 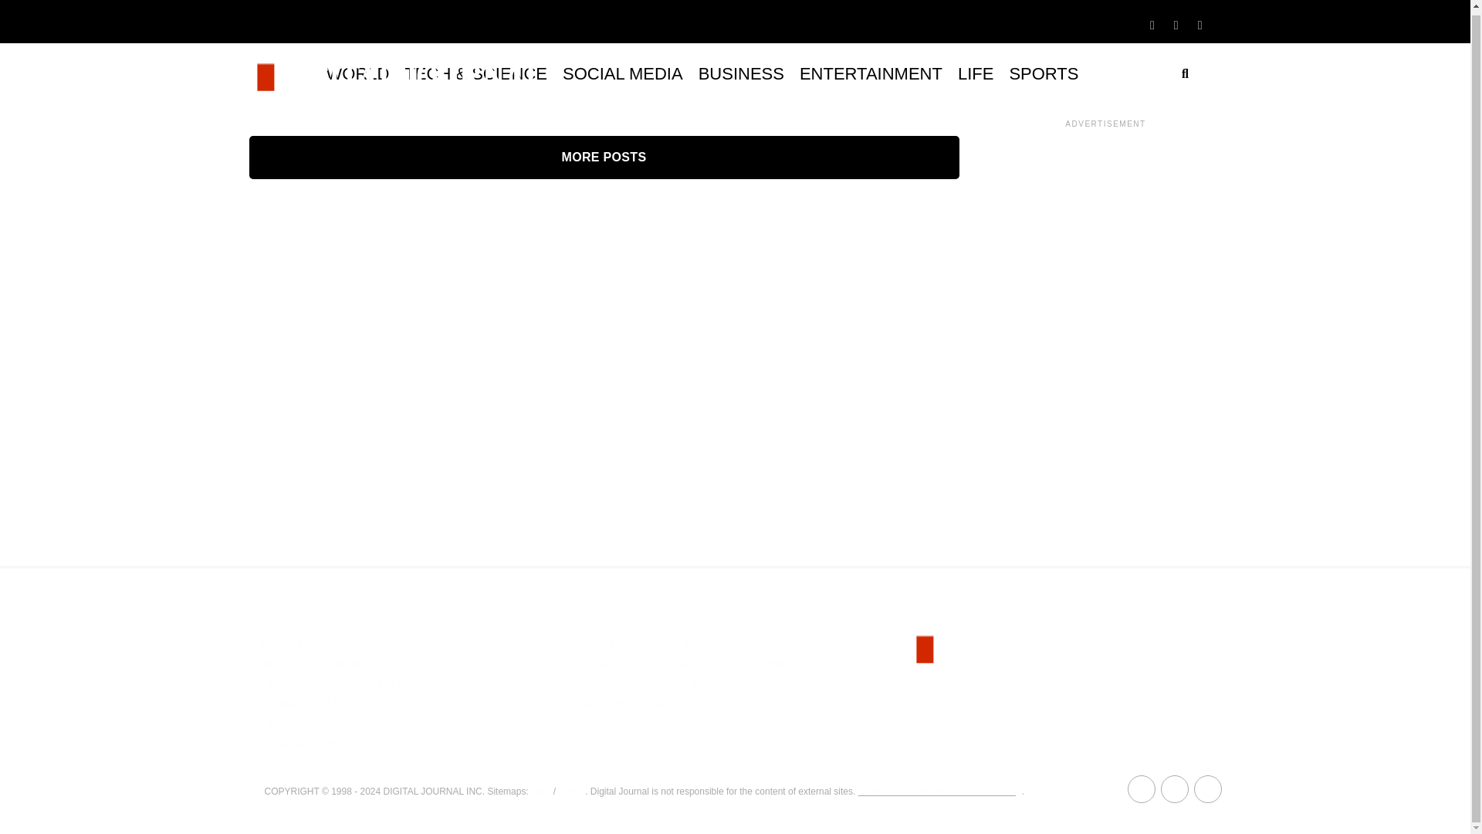 What do you see at coordinates (300, 744) in the screenshot?
I see `CONTACT US` at bounding box center [300, 744].